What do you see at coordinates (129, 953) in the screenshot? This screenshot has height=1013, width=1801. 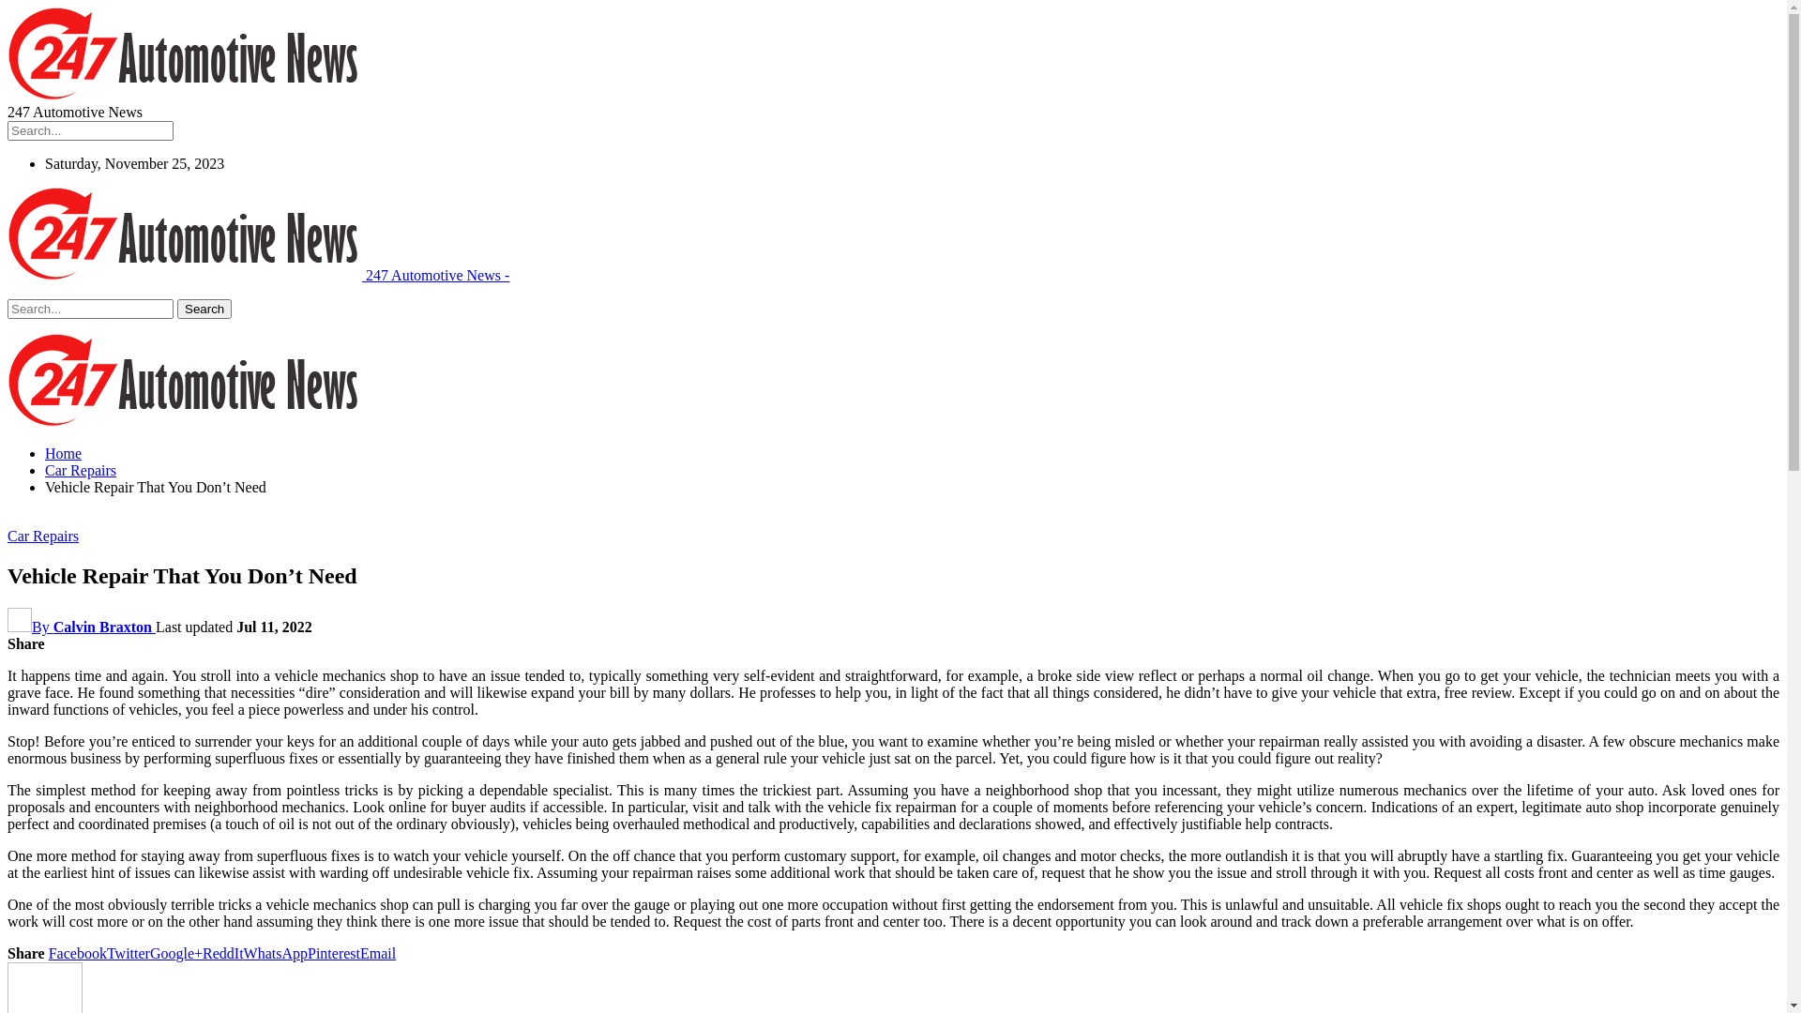 I see `Twitter` at bounding box center [129, 953].